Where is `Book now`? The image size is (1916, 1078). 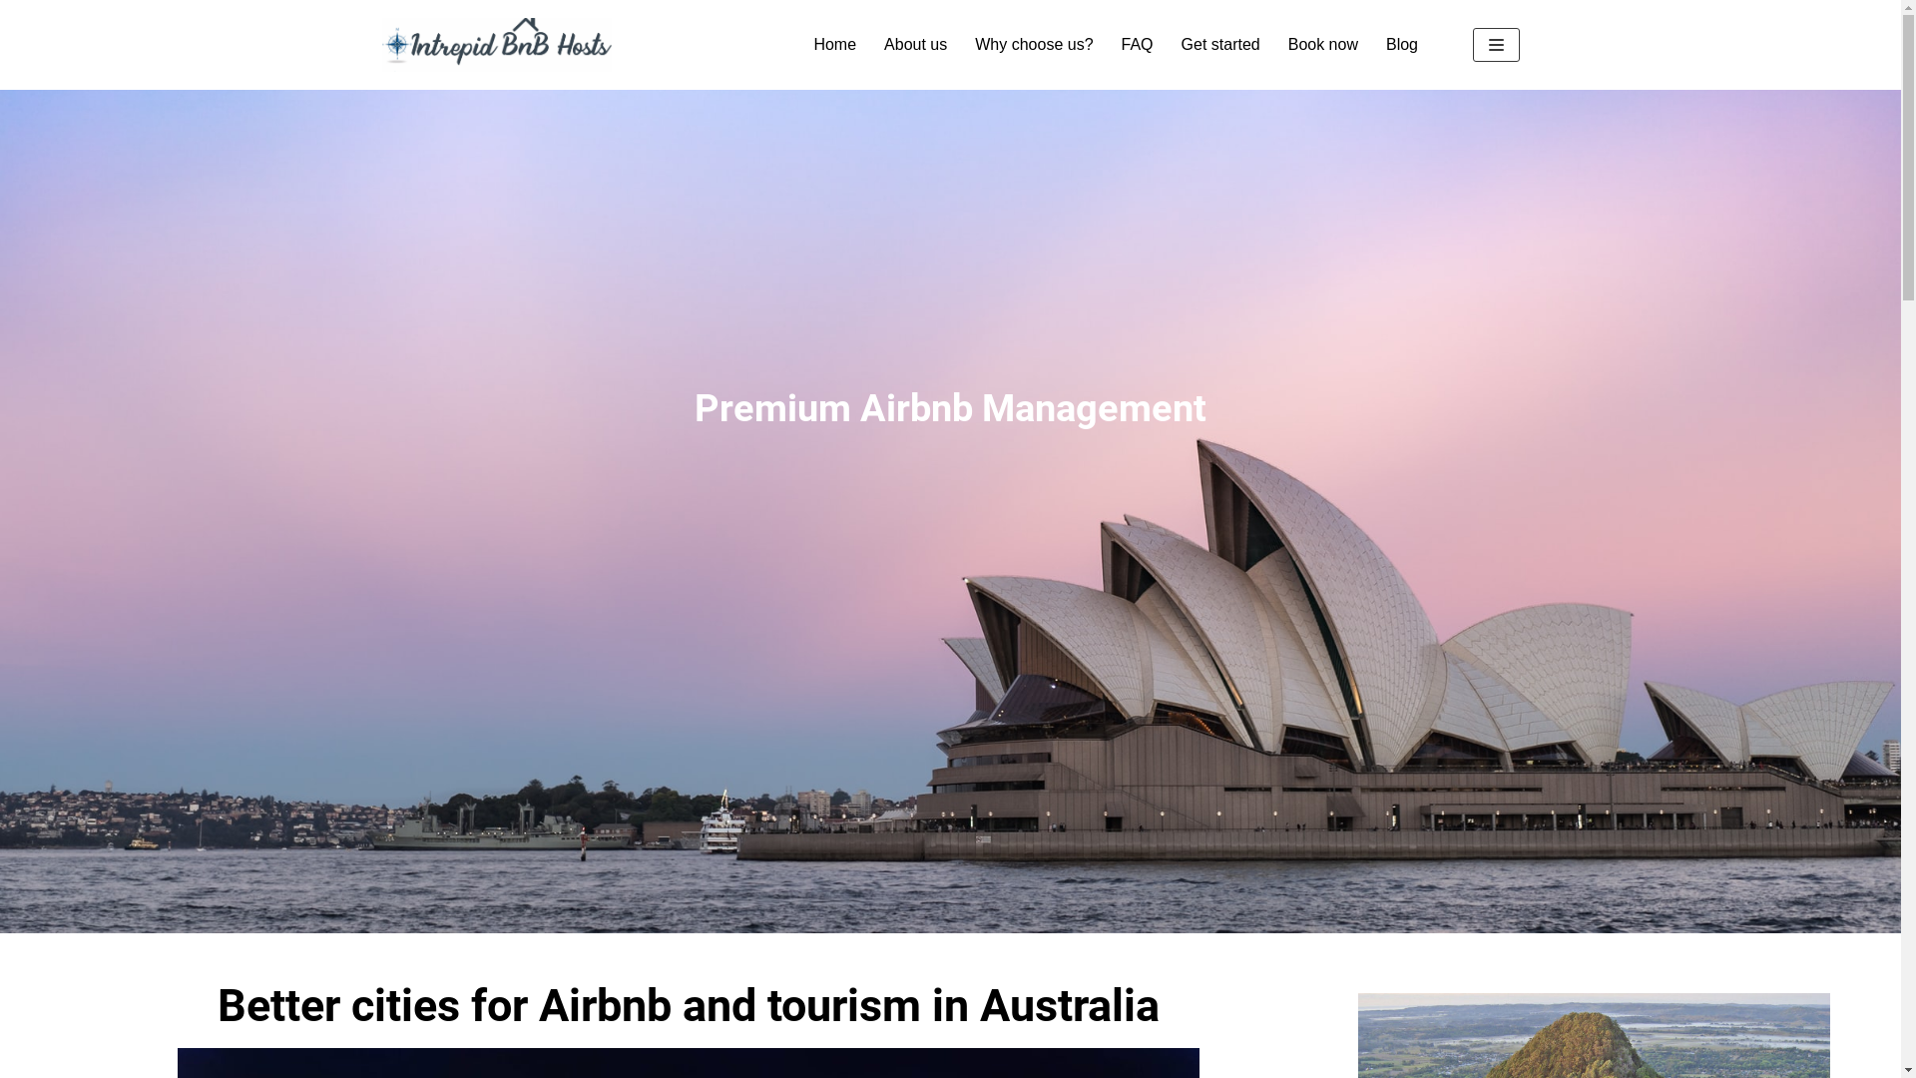
Book now is located at coordinates (1323, 44).